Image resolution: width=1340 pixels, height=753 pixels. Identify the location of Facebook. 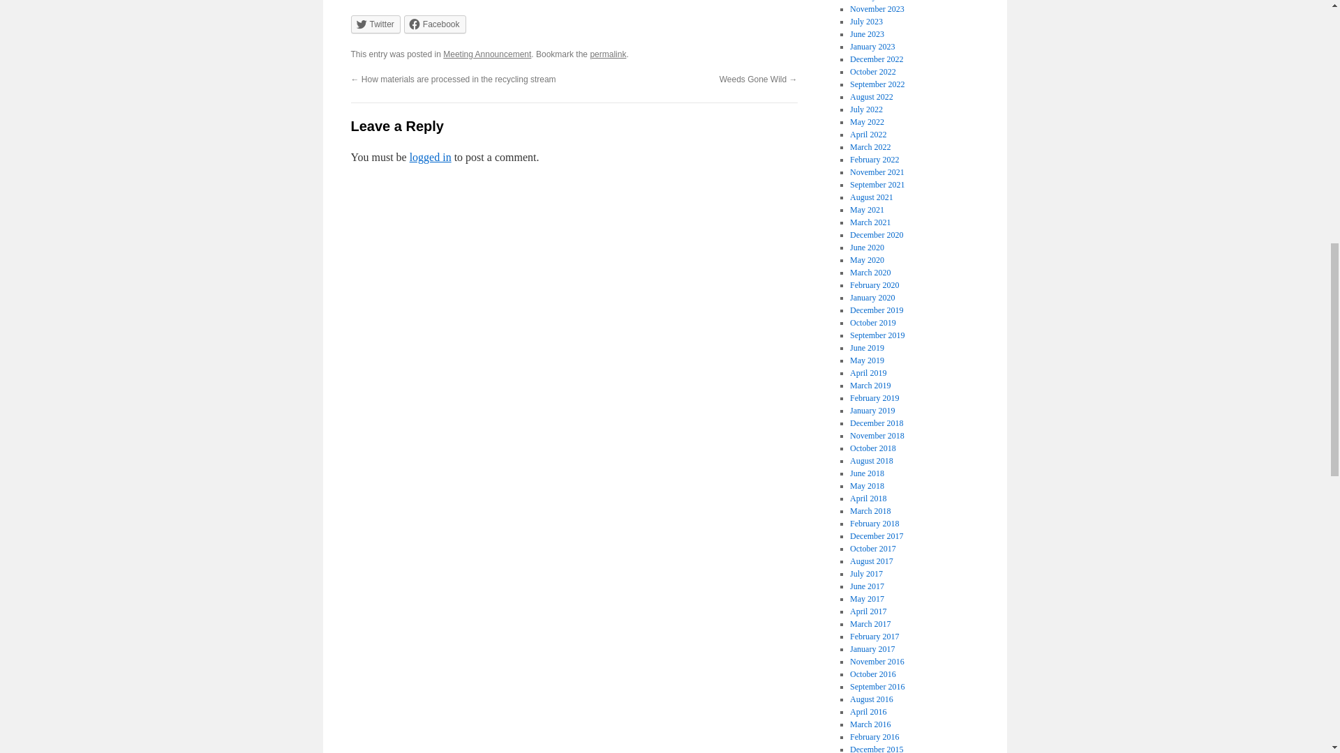
(435, 24).